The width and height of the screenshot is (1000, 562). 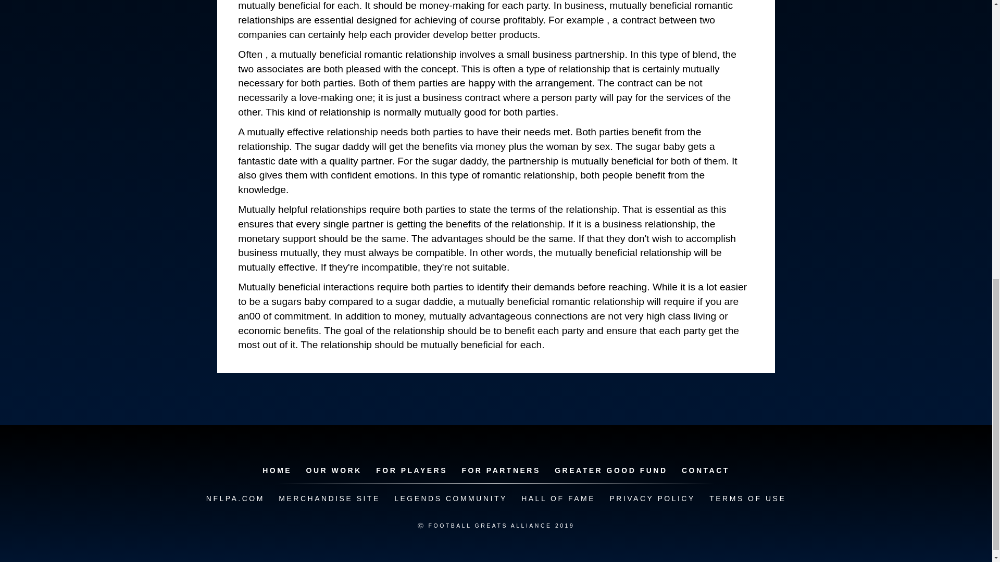 I want to click on PRIVACY POLICY, so click(x=652, y=499).